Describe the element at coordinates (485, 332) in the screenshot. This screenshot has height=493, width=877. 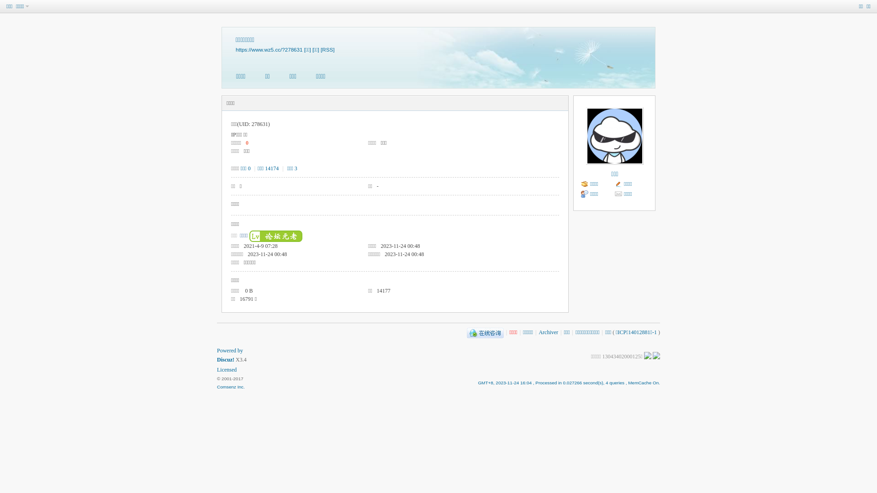
I see `QQ` at that location.